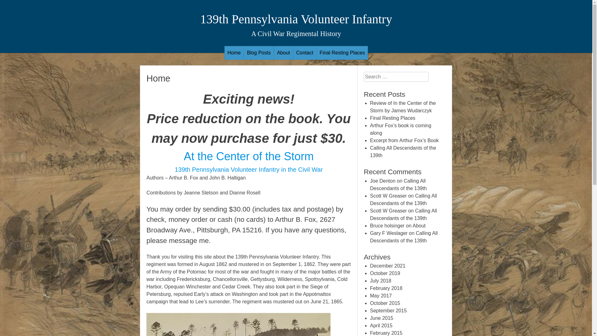 The image size is (597, 336). I want to click on About, so click(419, 226).